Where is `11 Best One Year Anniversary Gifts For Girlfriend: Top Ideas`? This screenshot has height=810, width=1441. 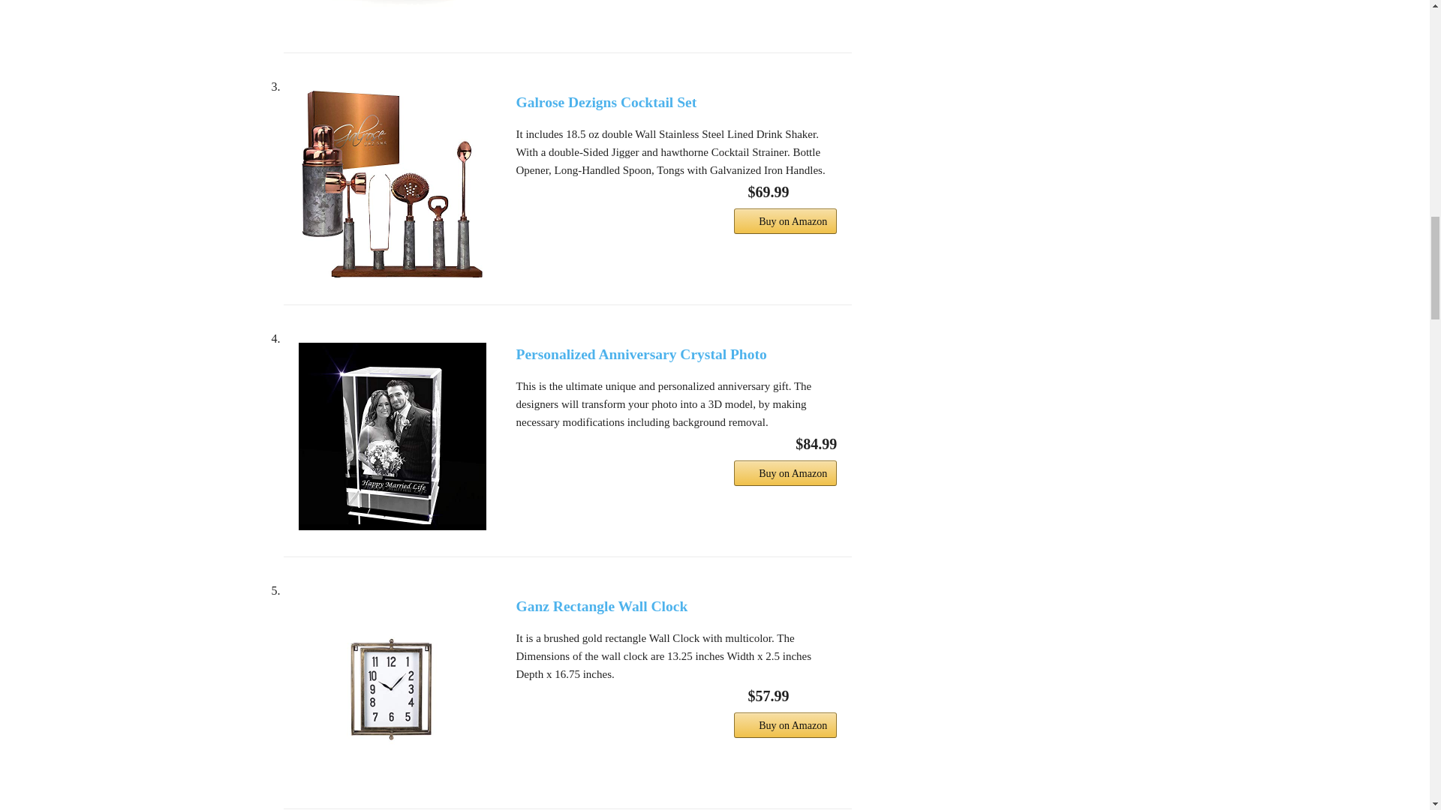
11 Best One Year Anniversary Gifts For Girlfriend: Top Ideas is located at coordinates (392, 436).